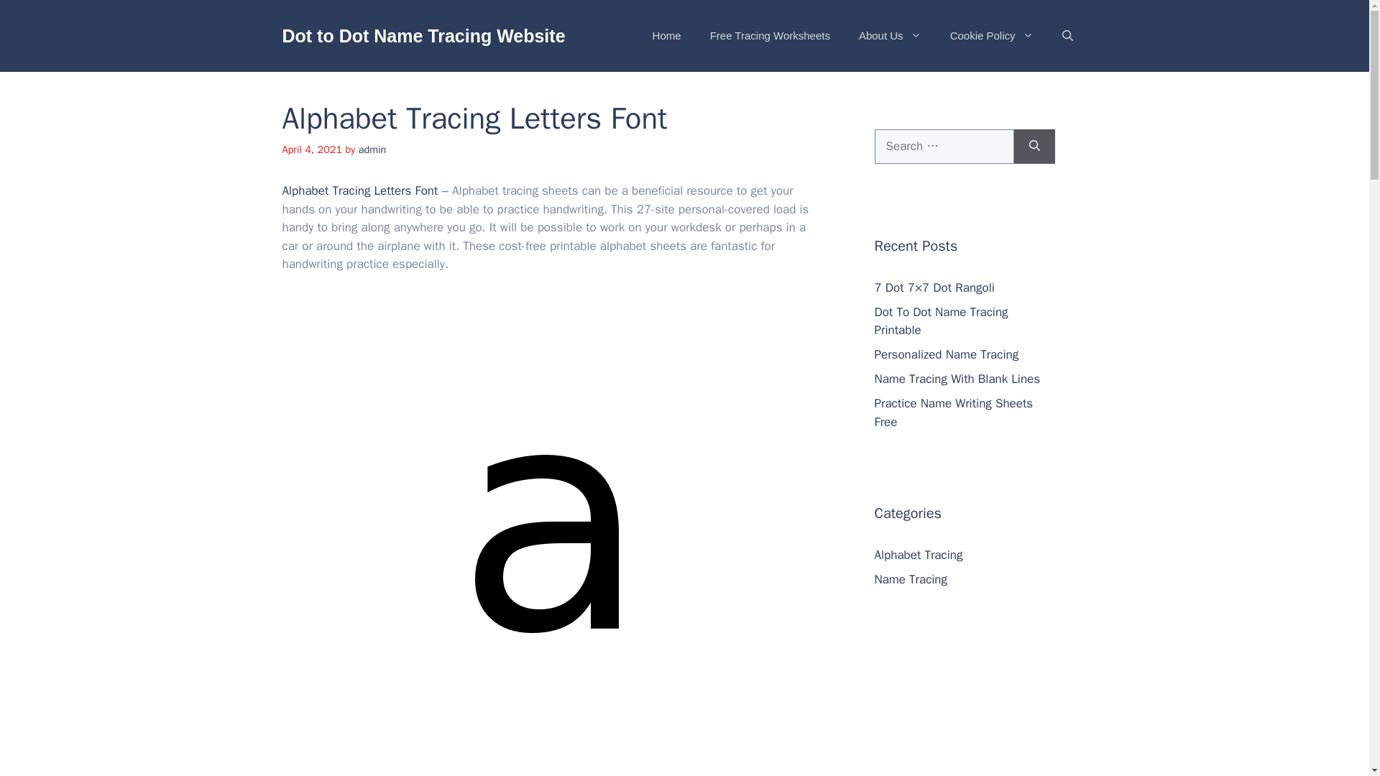 This screenshot has width=1380, height=776. Describe the element at coordinates (943, 147) in the screenshot. I see `Search for:` at that location.